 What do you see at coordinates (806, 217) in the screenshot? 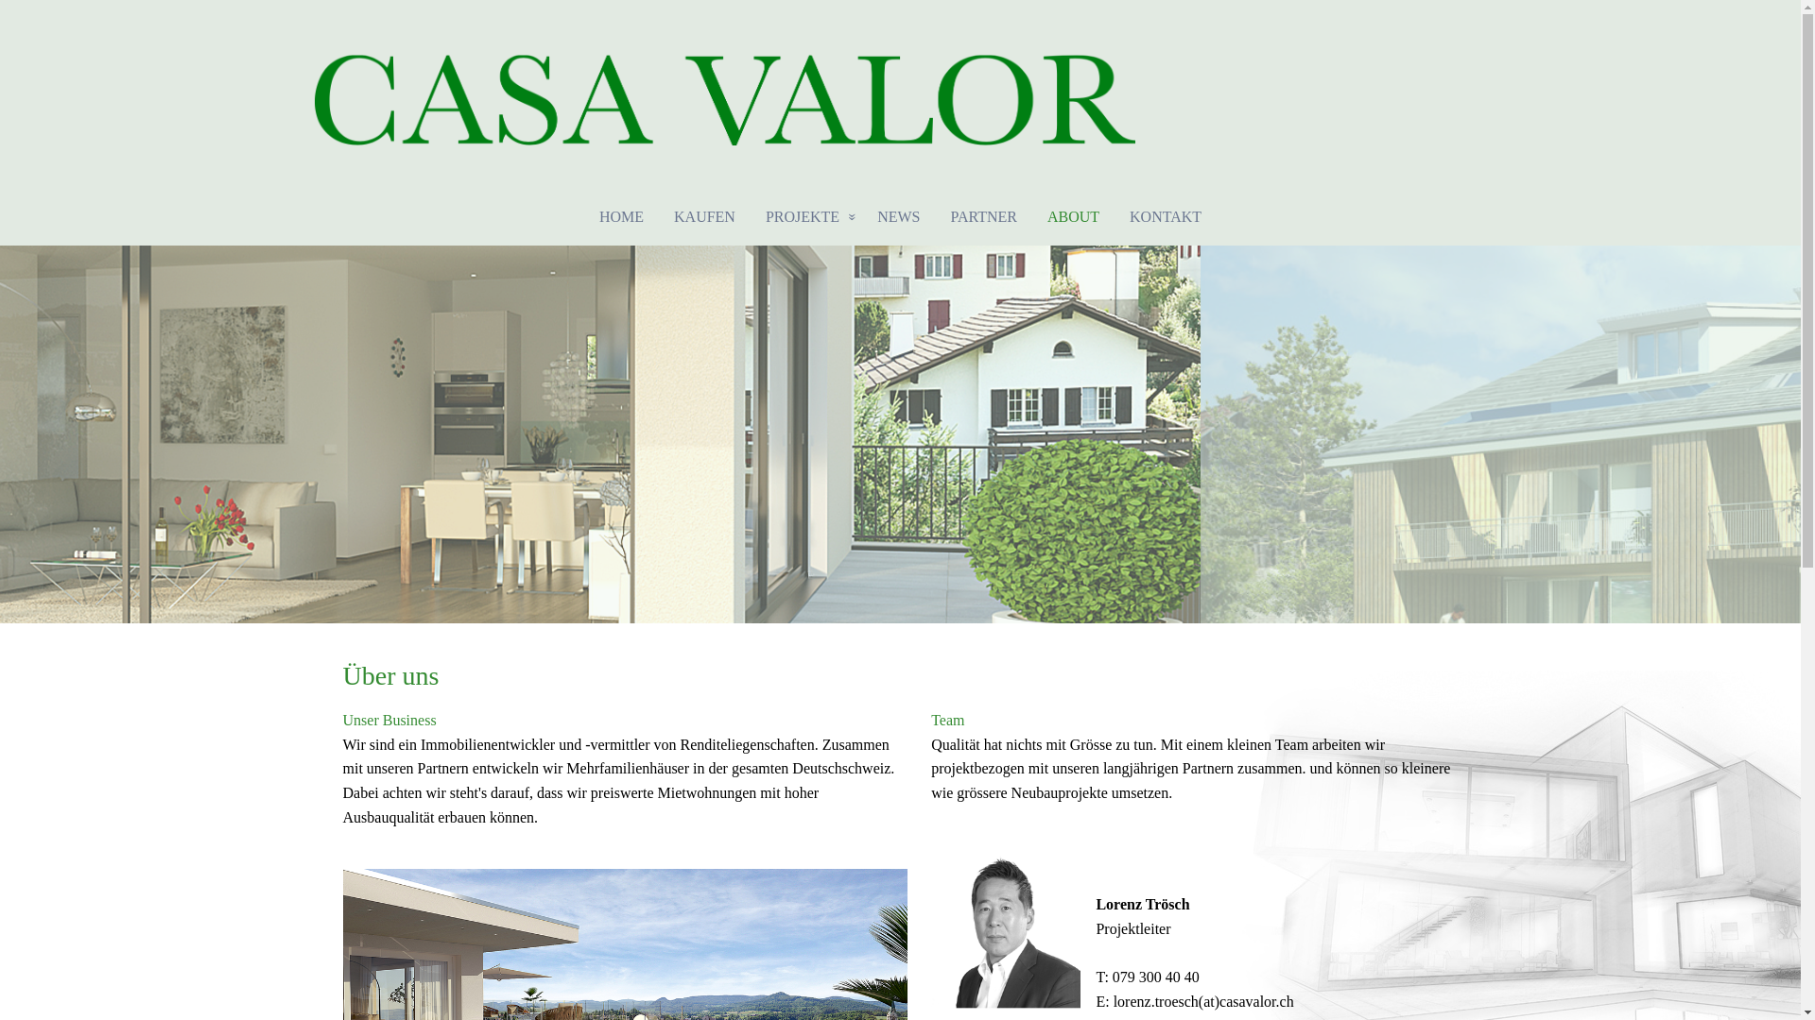
I see `PROJEKTE` at bounding box center [806, 217].